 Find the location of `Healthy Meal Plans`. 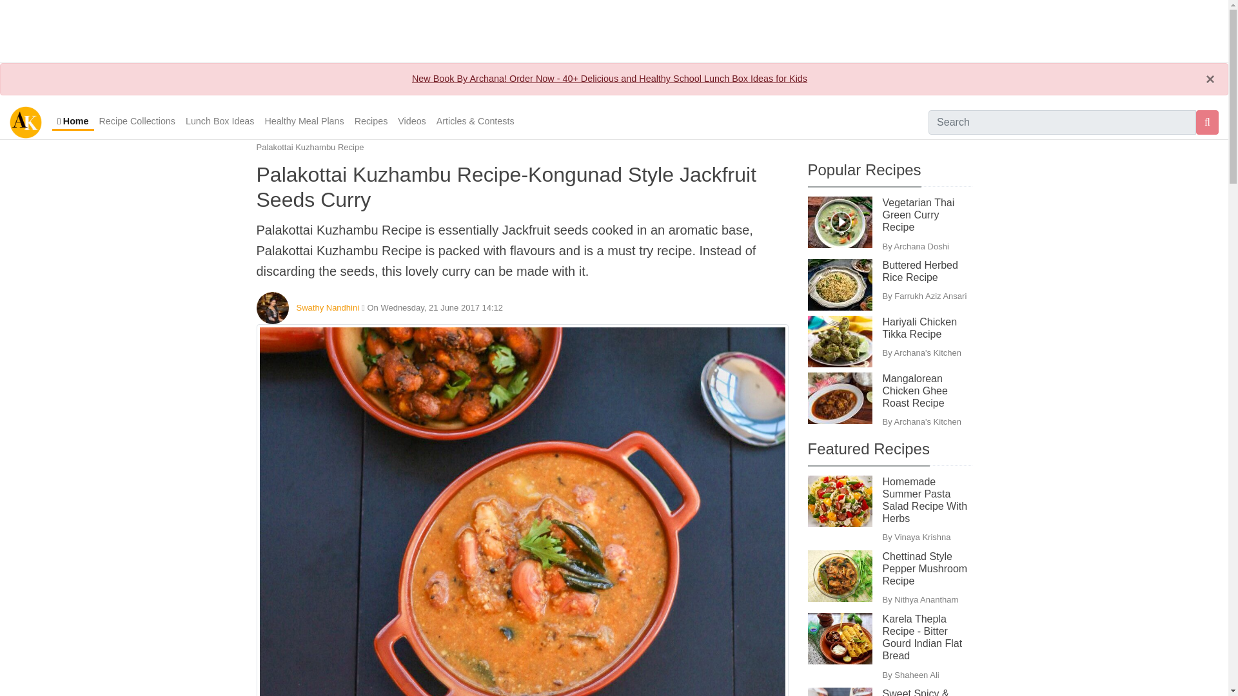

Healthy Meal Plans is located at coordinates (304, 121).